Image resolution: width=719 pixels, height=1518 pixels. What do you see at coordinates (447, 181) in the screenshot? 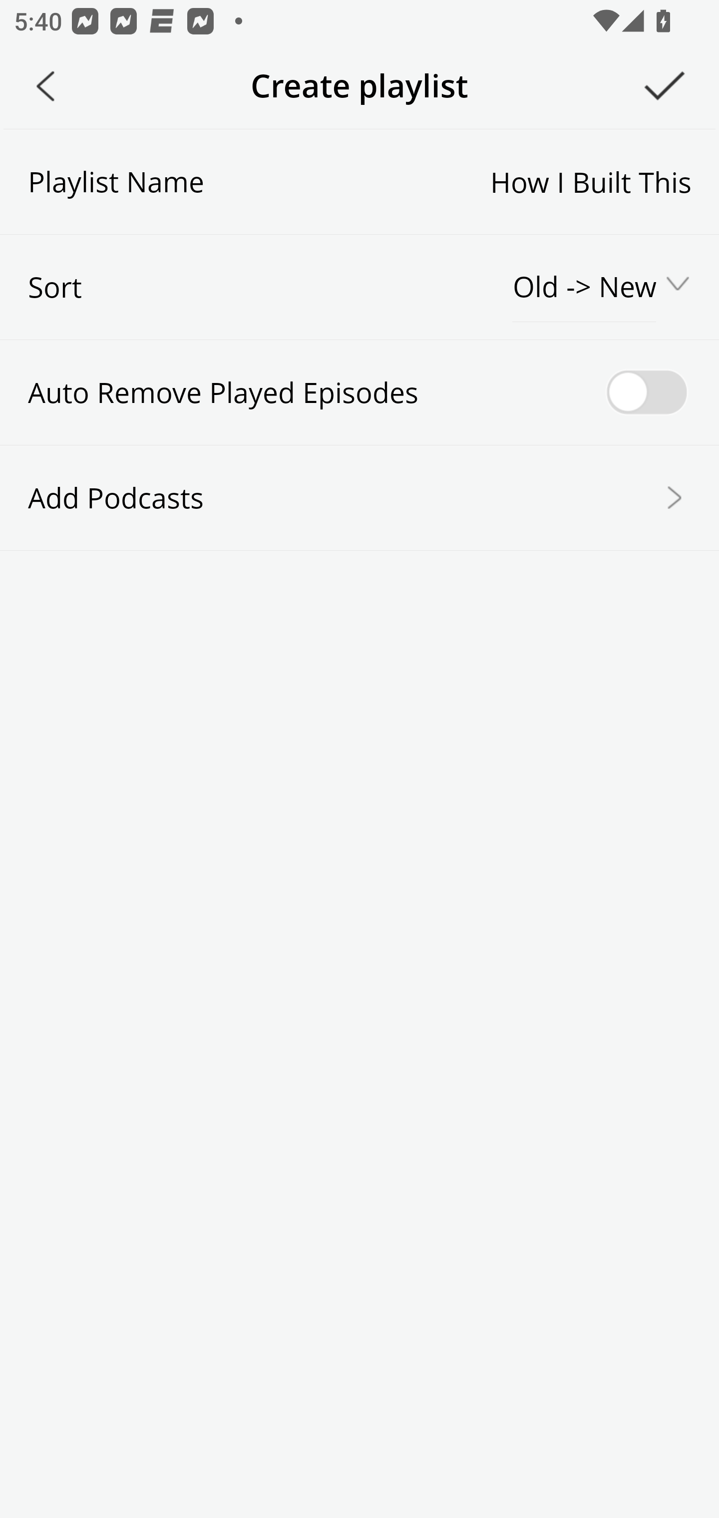
I see `How I Built This` at bounding box center [447, 181].